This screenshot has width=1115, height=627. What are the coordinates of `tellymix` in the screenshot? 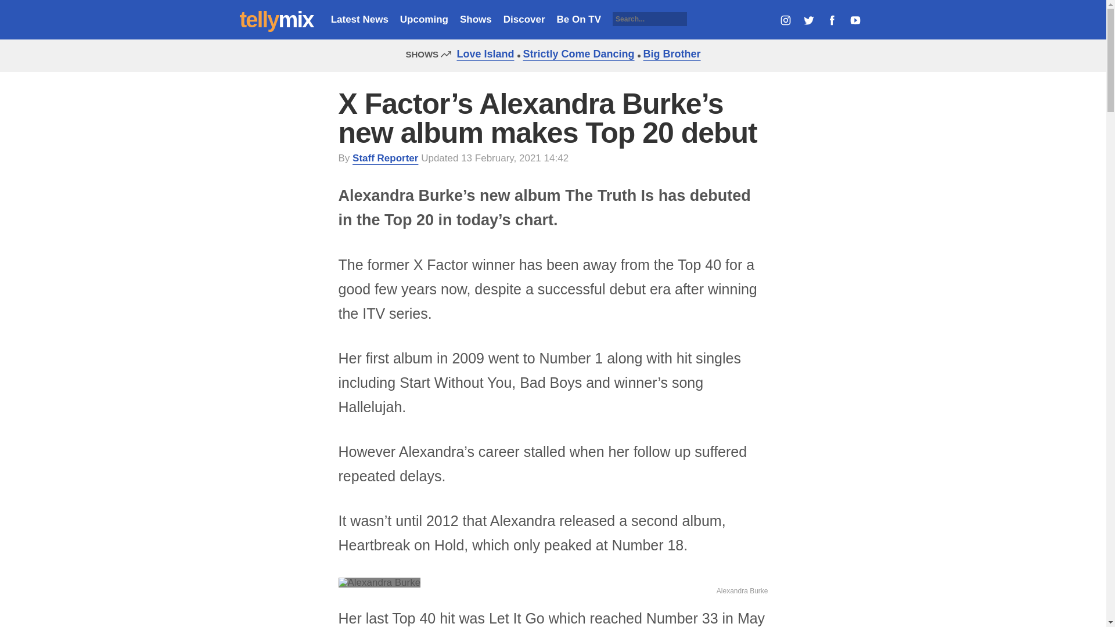 It's located at (276, 20).